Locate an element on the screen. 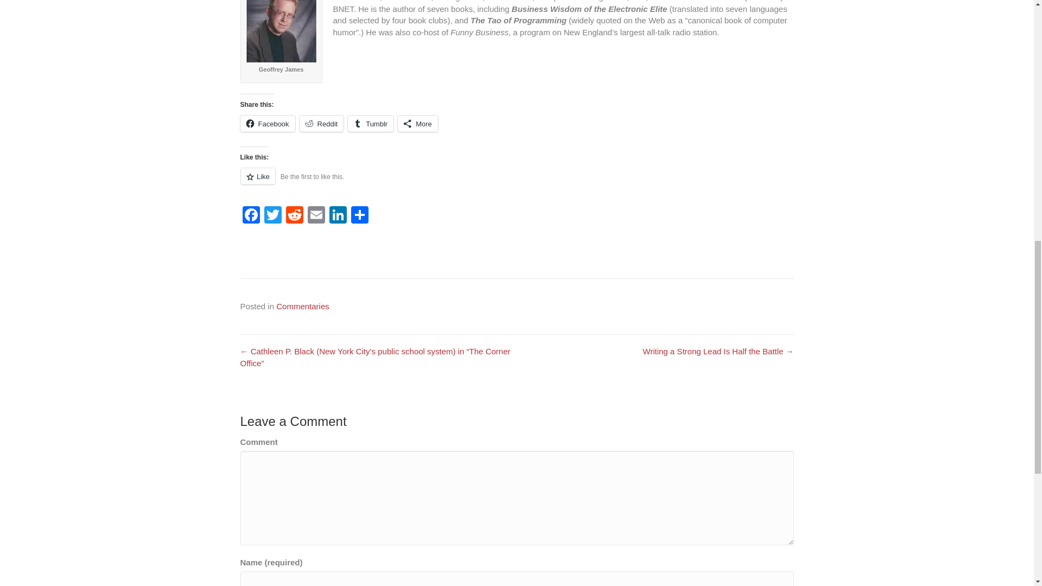  LinkedIn is located at coordinates (338, 216).